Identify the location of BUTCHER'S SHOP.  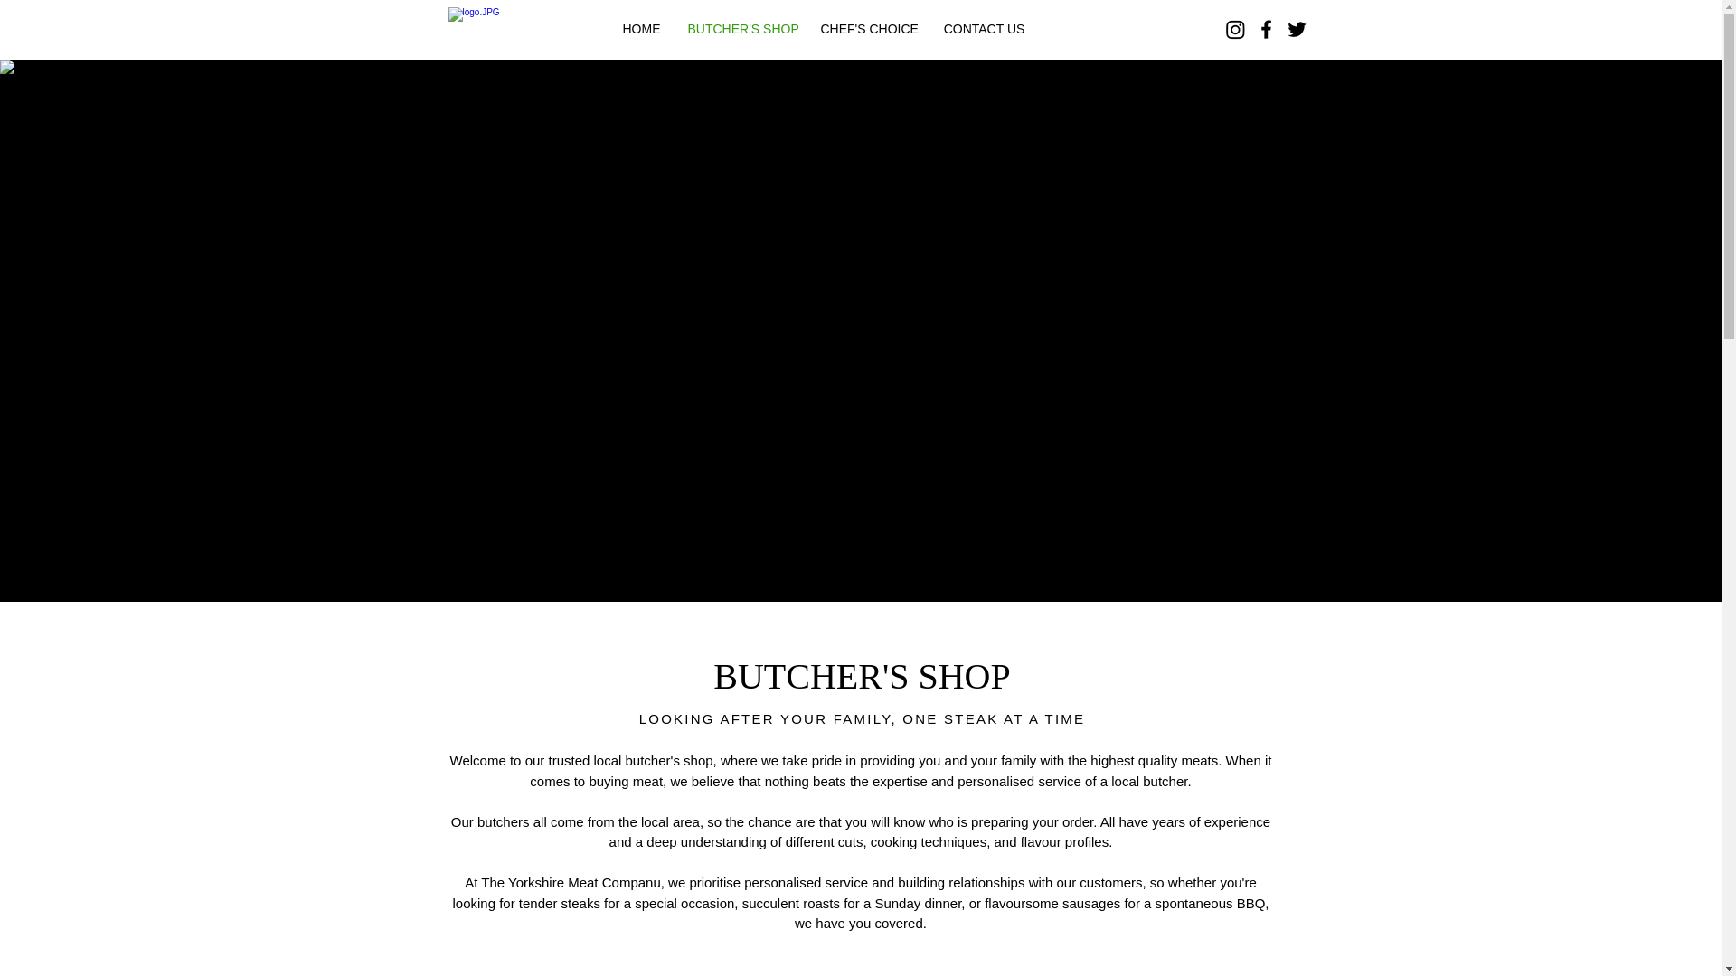
(741, 28).